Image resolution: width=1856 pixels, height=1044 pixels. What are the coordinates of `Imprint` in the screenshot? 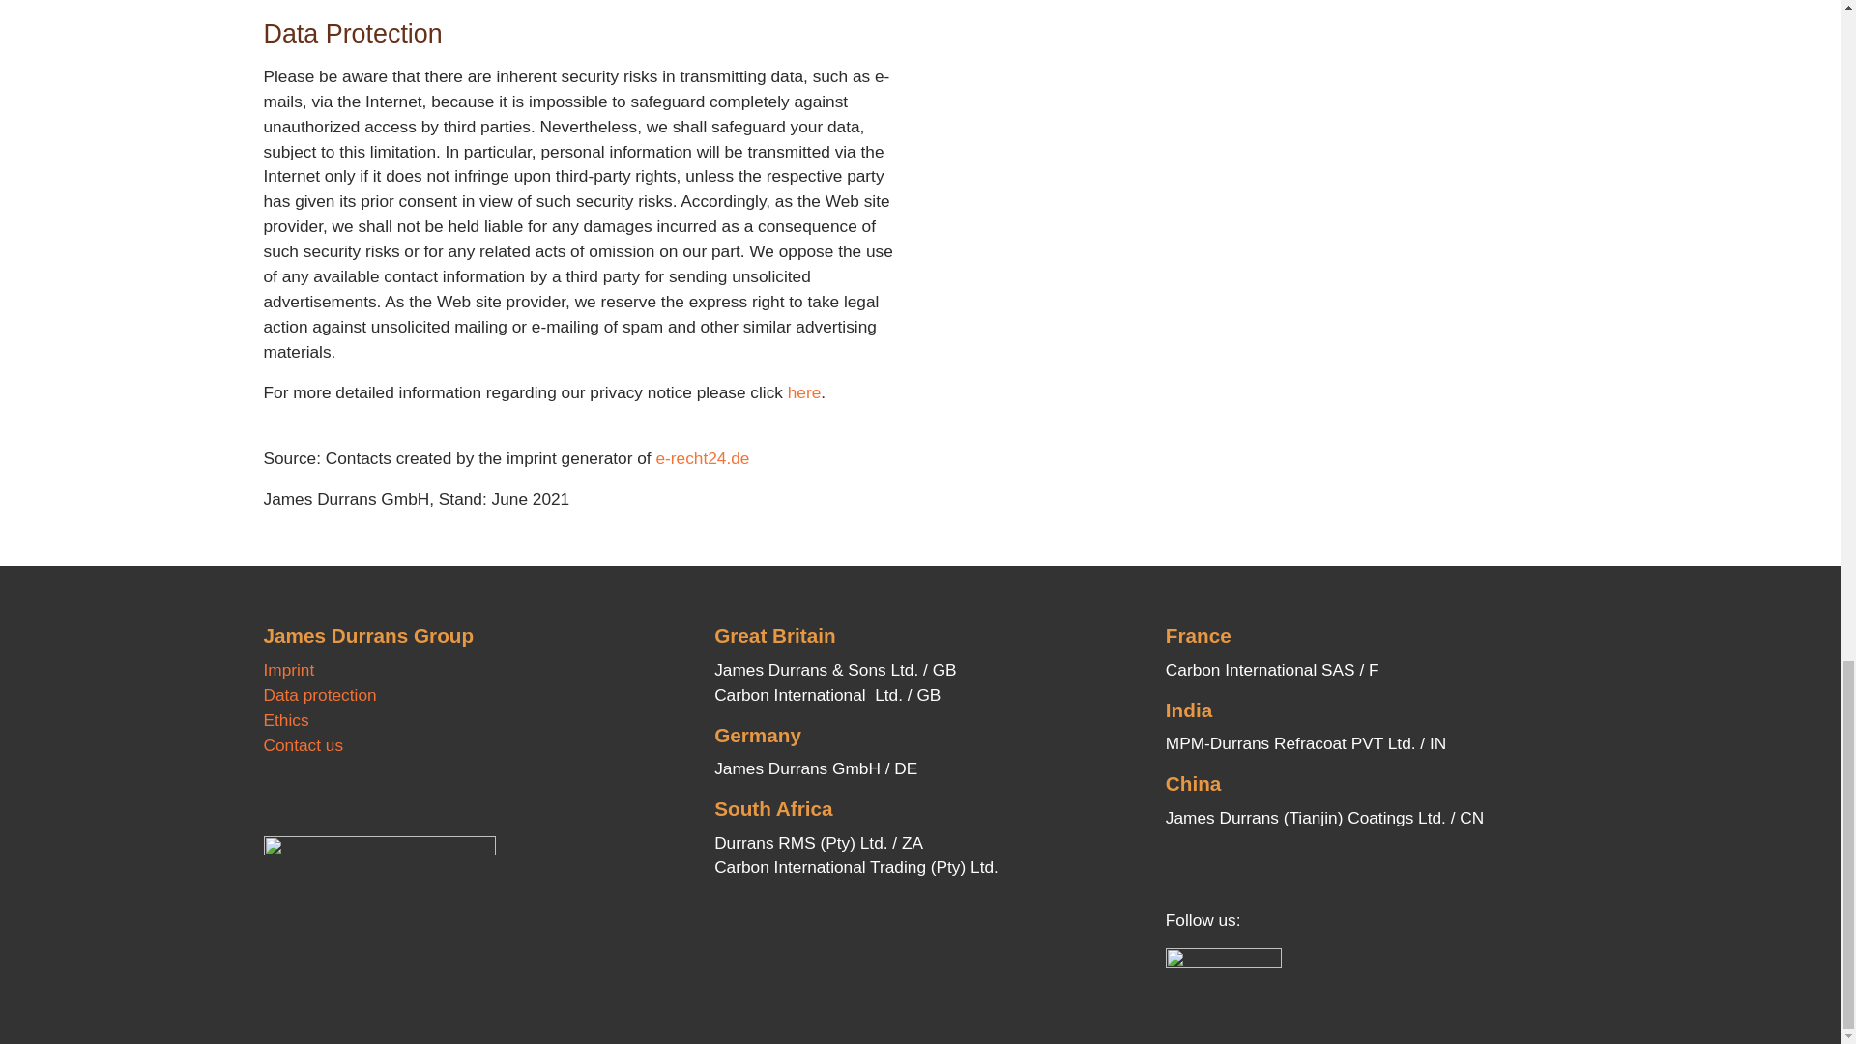 It's located at (288, 669).